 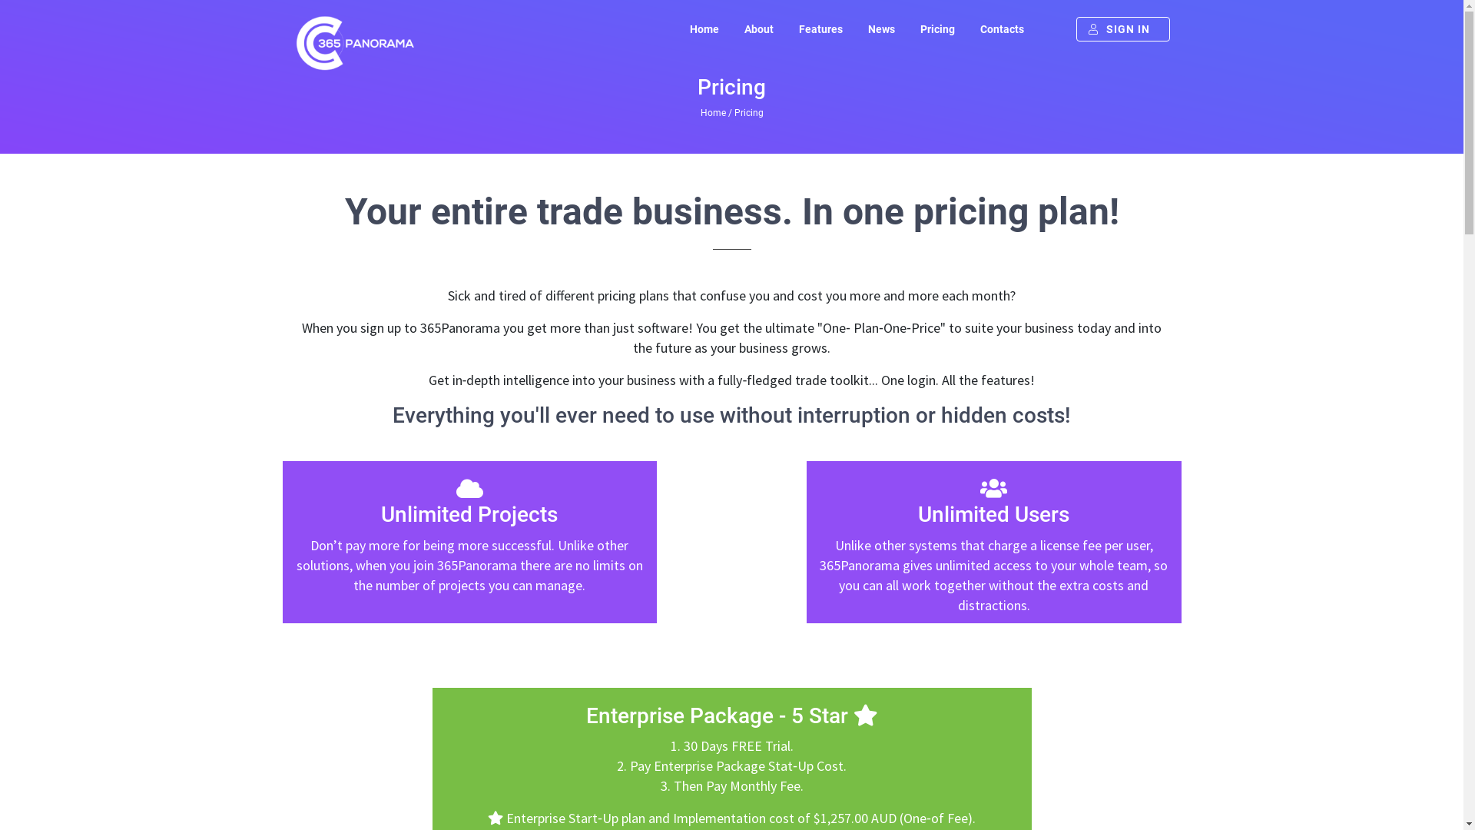 I want to click on Features, so click(x=820, y=29).